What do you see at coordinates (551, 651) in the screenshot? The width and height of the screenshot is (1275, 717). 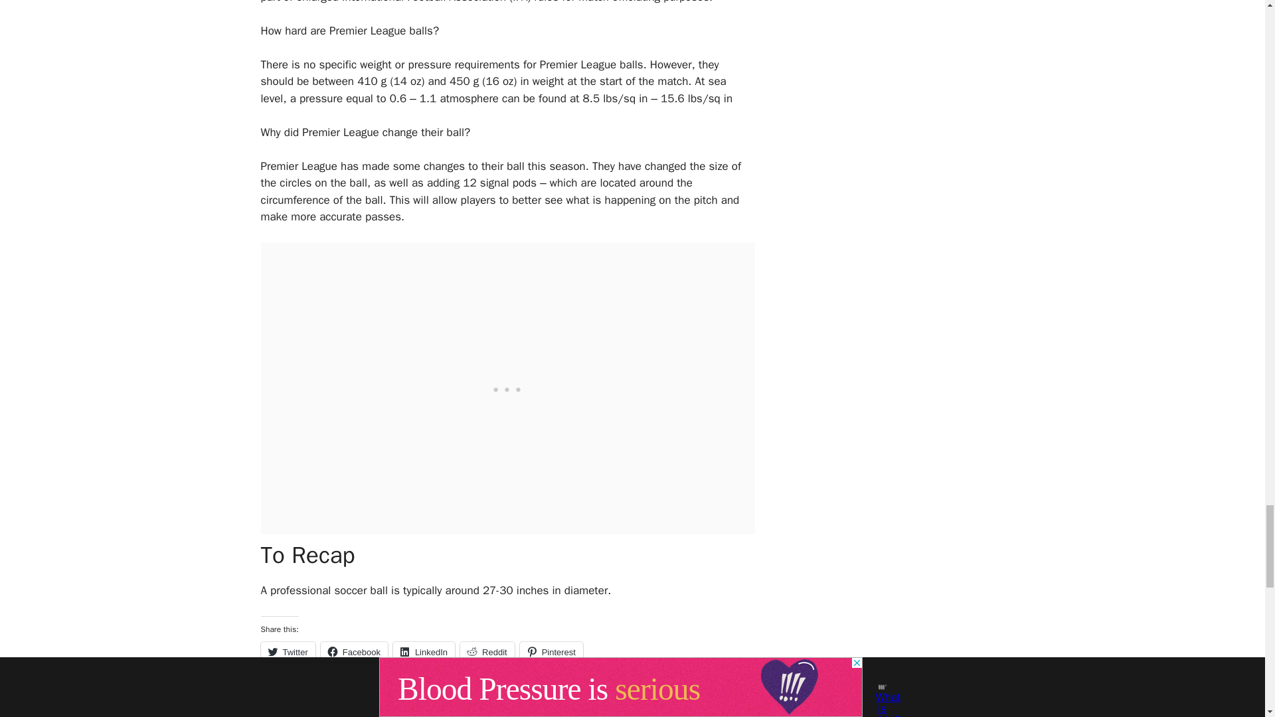 I see `Pinterest` at bounding box center [551, 651].